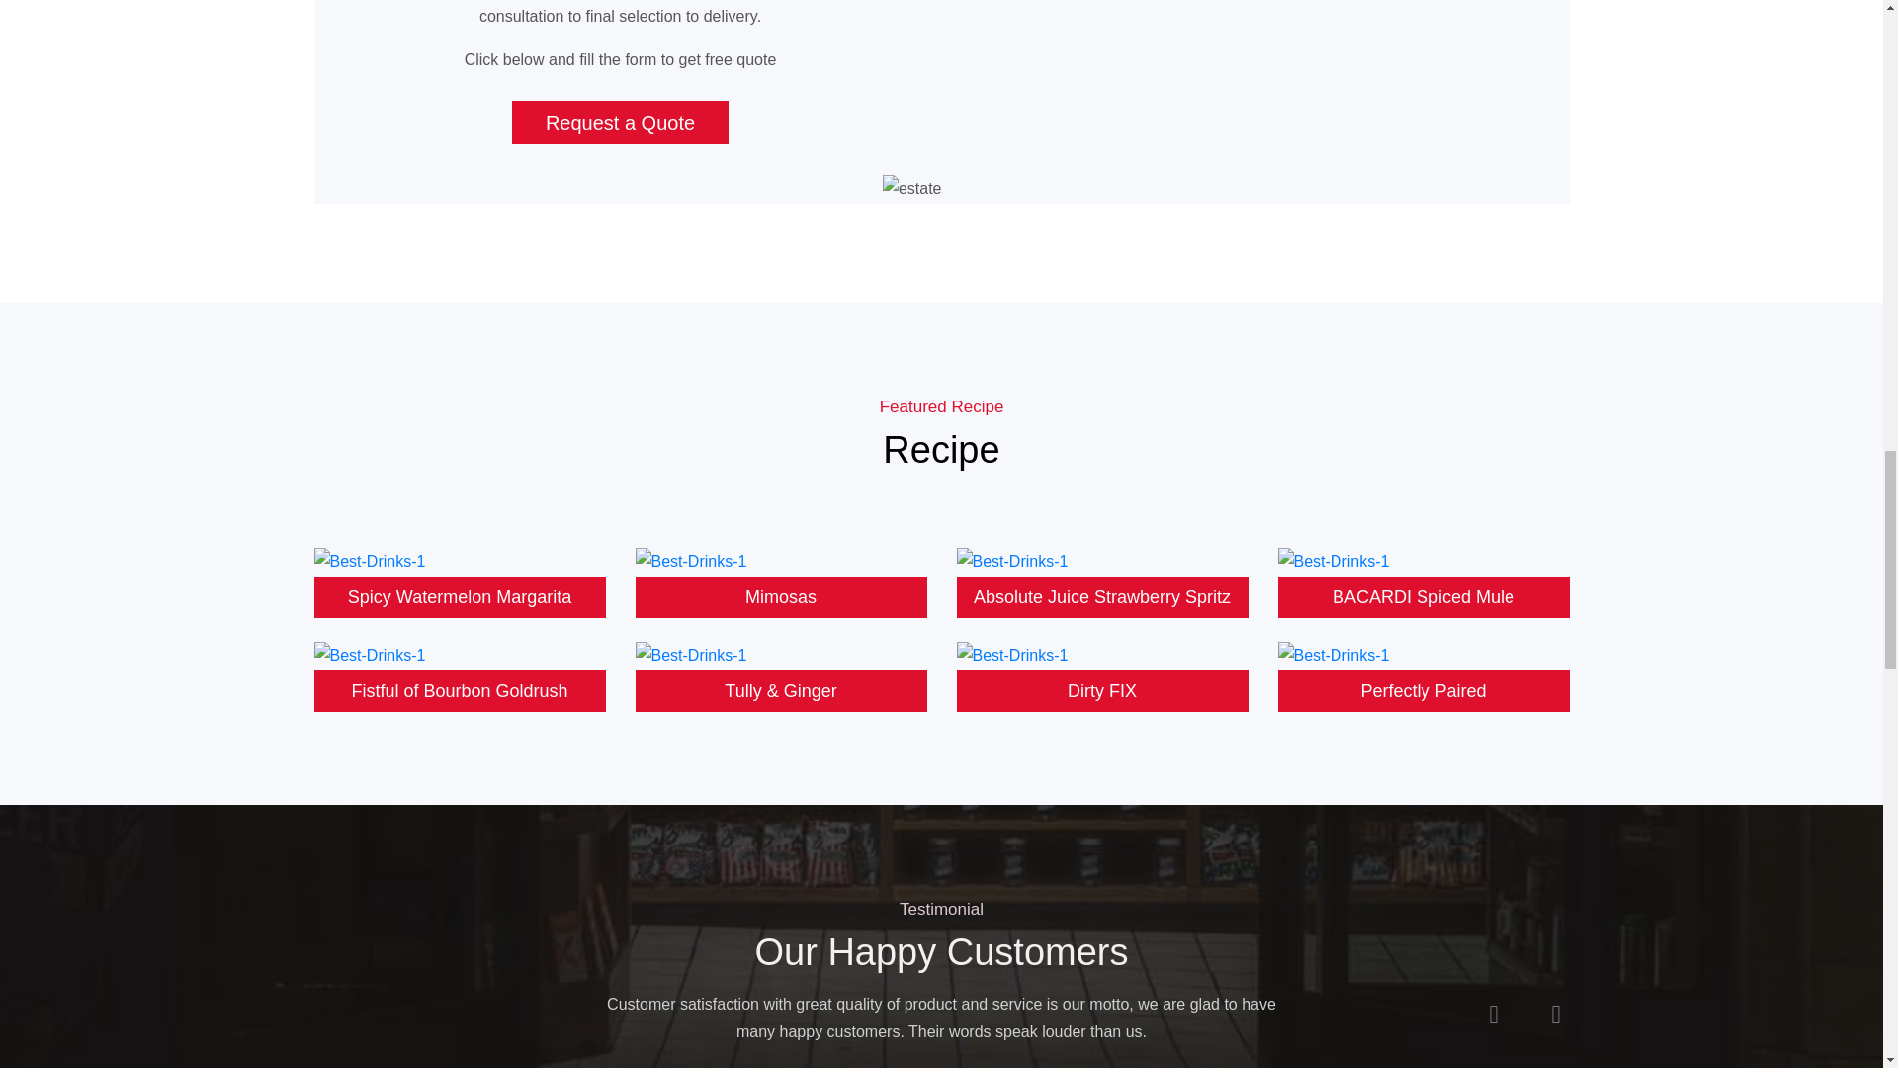 Image resolution: width=1898 pixels, height=1068 pixels. I want to click on Fistful of Bourbon Goldrush, so click(460, 677).